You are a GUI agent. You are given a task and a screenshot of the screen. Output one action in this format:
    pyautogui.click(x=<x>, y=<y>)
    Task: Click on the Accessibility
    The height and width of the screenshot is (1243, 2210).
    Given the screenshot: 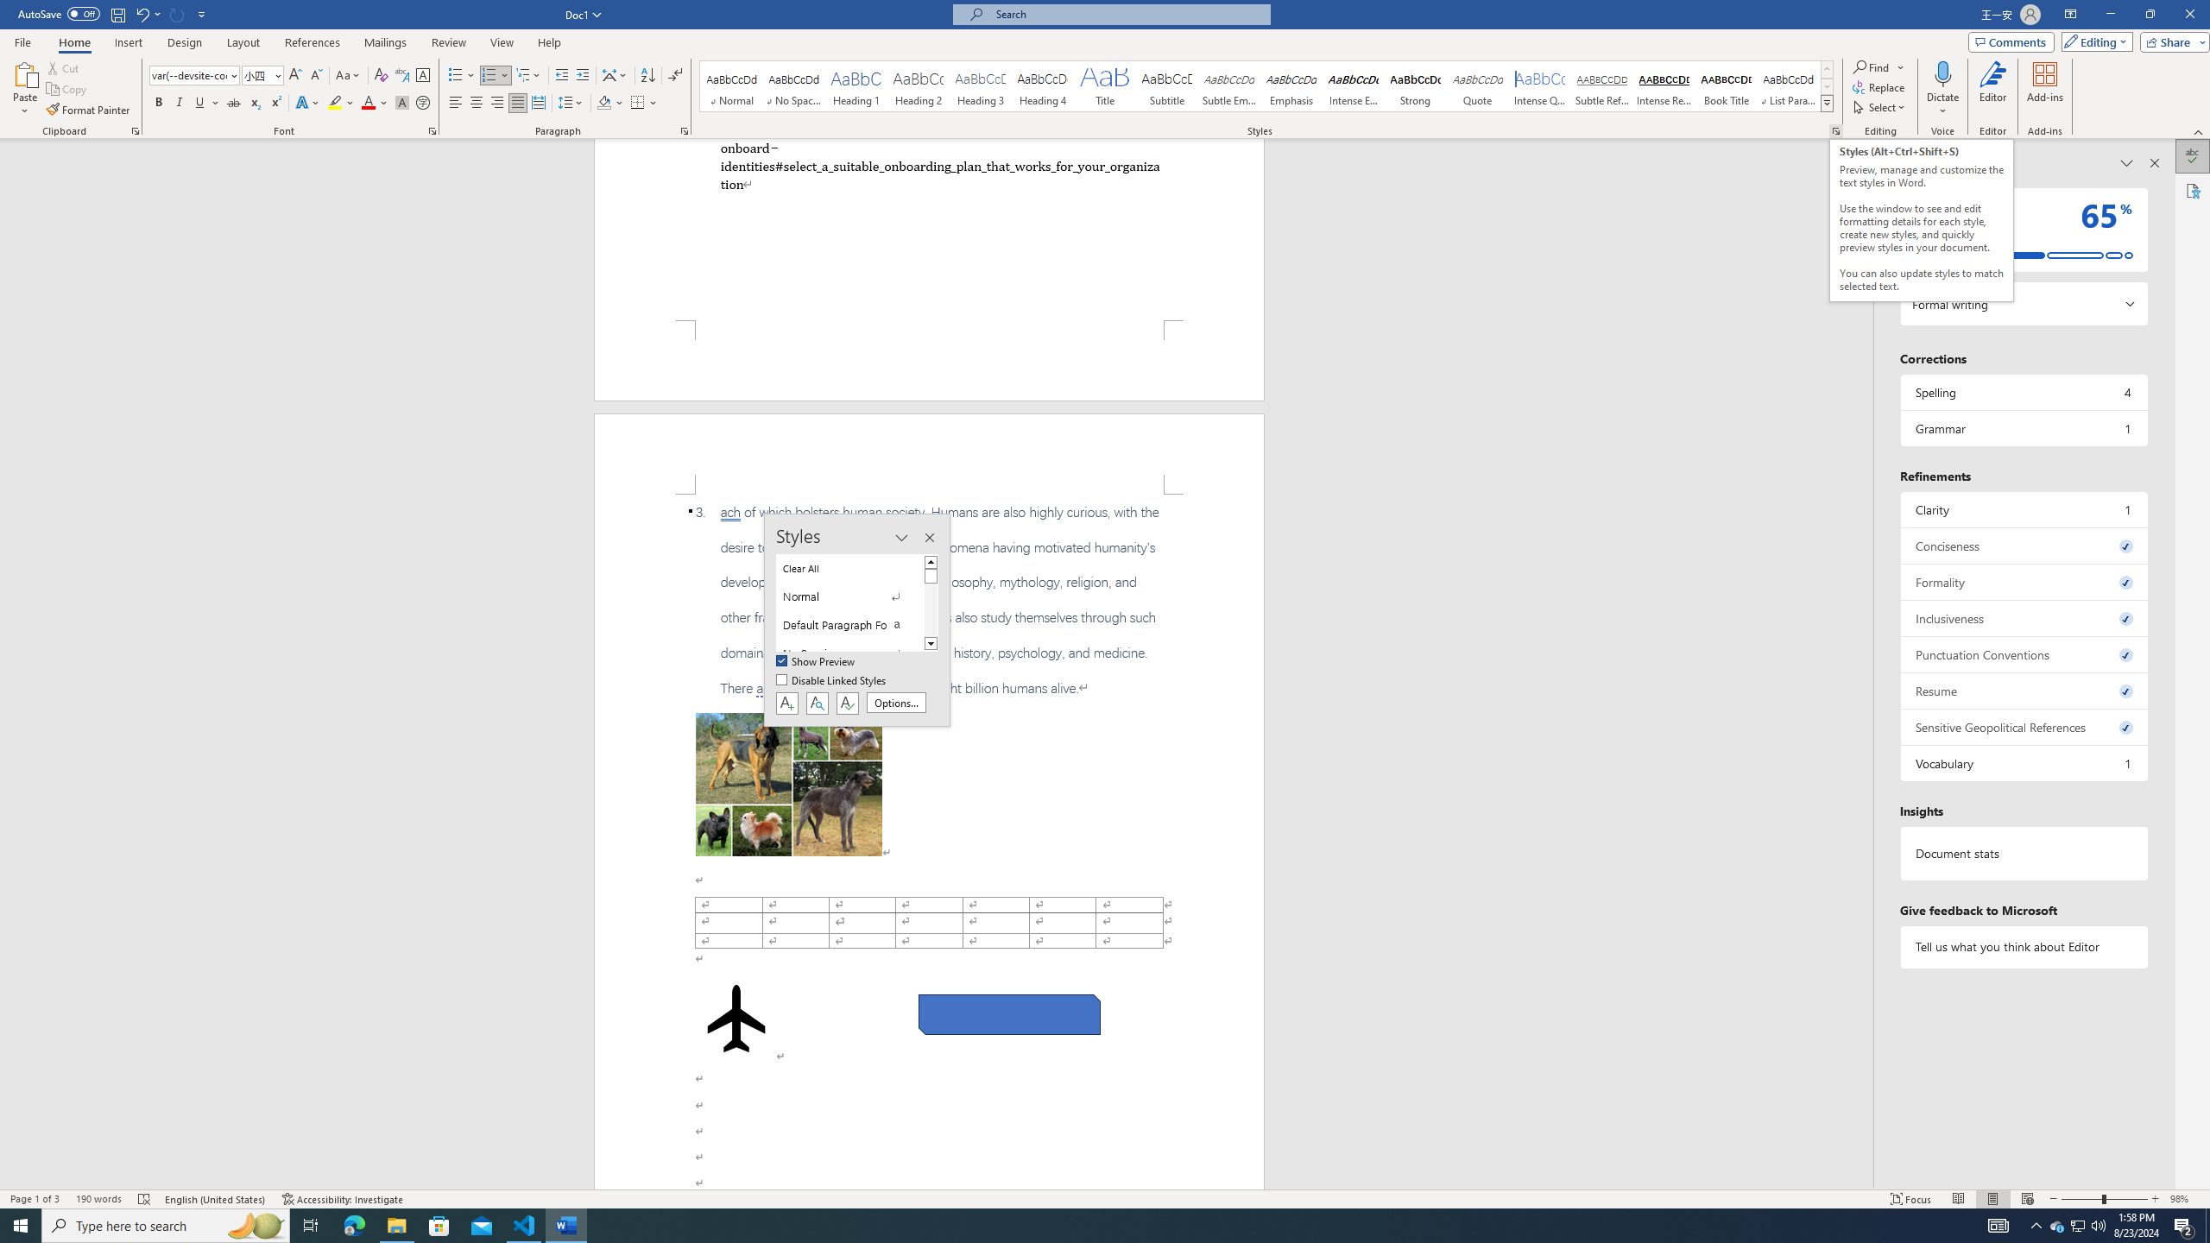 What is the action you would take?
    pyautogui.click(x=2193, y=190)
    